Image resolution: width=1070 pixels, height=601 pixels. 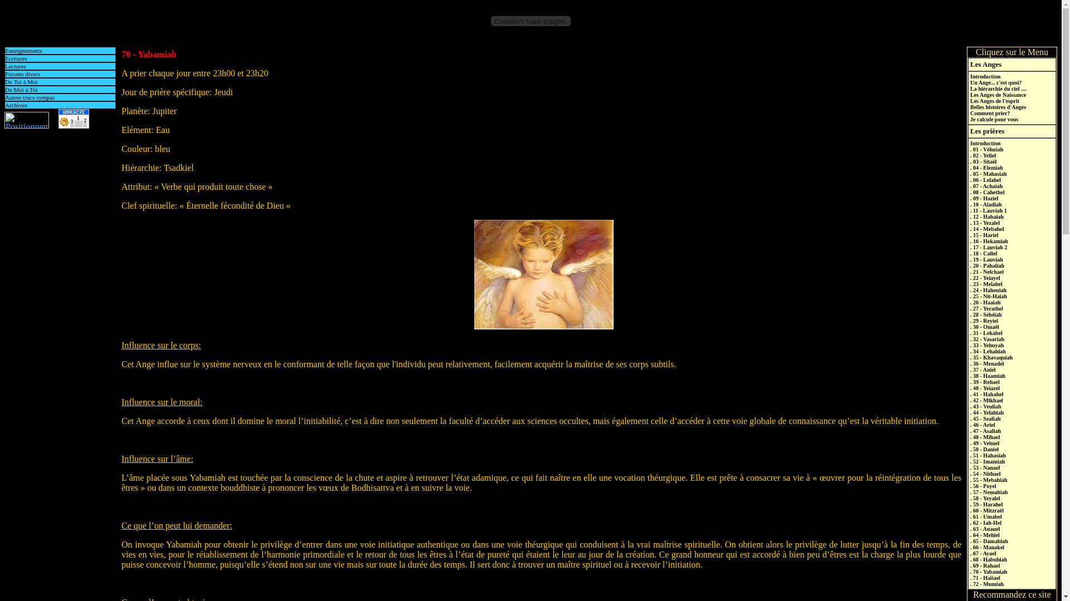 What do you see at coordinates (984, 450) in the screenshot?
I see `. 50 - Daniel` at bounding box center [984, 450].